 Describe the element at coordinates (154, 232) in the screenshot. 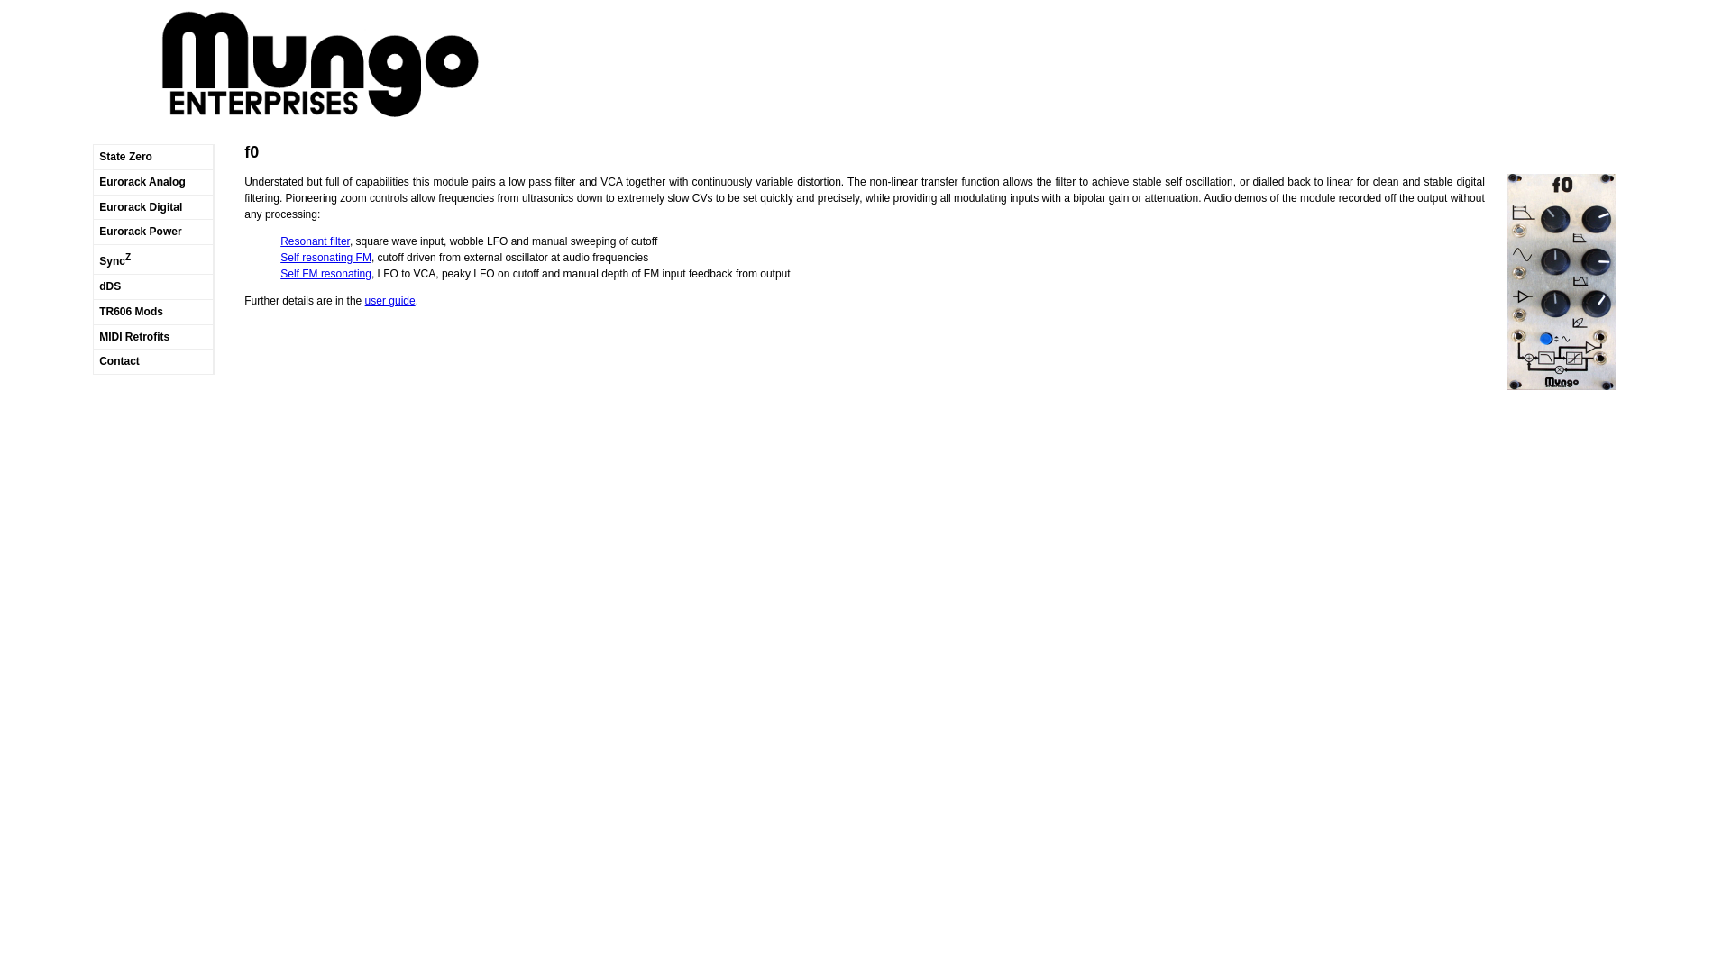

I see `Eurorack Power` at that location.